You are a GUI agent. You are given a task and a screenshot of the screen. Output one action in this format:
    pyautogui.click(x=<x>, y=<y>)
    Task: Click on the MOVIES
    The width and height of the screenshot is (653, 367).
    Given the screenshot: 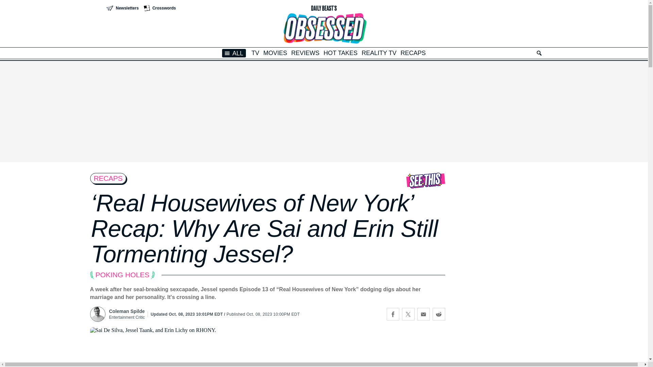 What is the action you would take?
    pyautogui.click(x=275, y=53)
    